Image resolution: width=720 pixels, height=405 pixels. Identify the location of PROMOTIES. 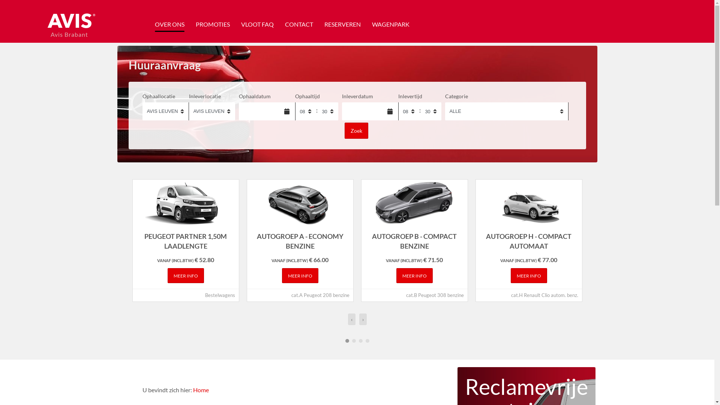
(213, 24).